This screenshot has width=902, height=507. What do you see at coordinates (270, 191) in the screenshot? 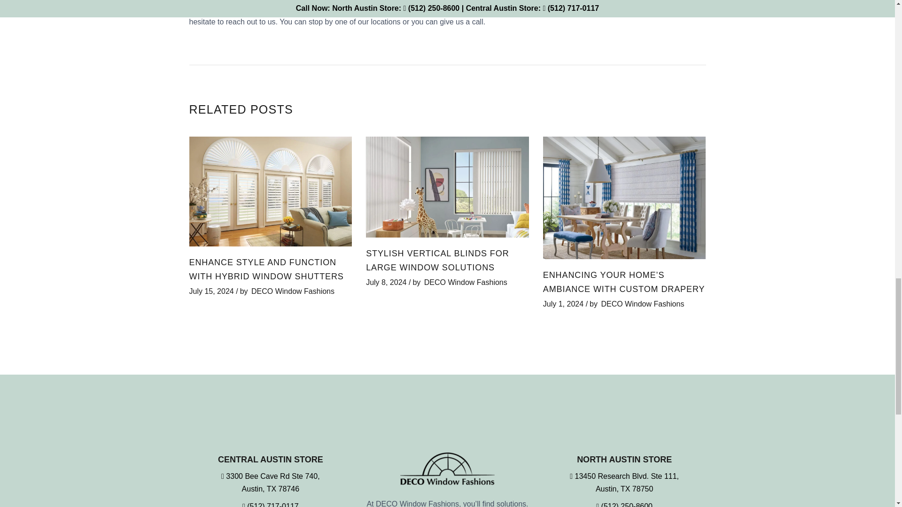
I see `Enhance Style and Function with Hybrid Window Shutters` at bounding box center [270, 191].